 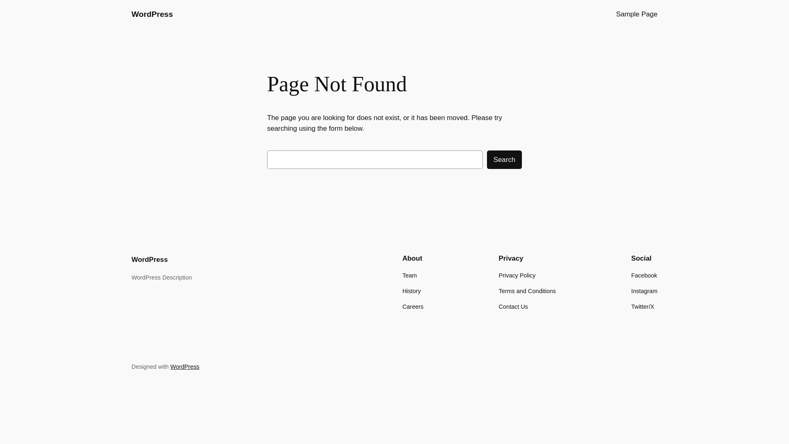 I want to click on WordPress, so click(x=150, y=260).